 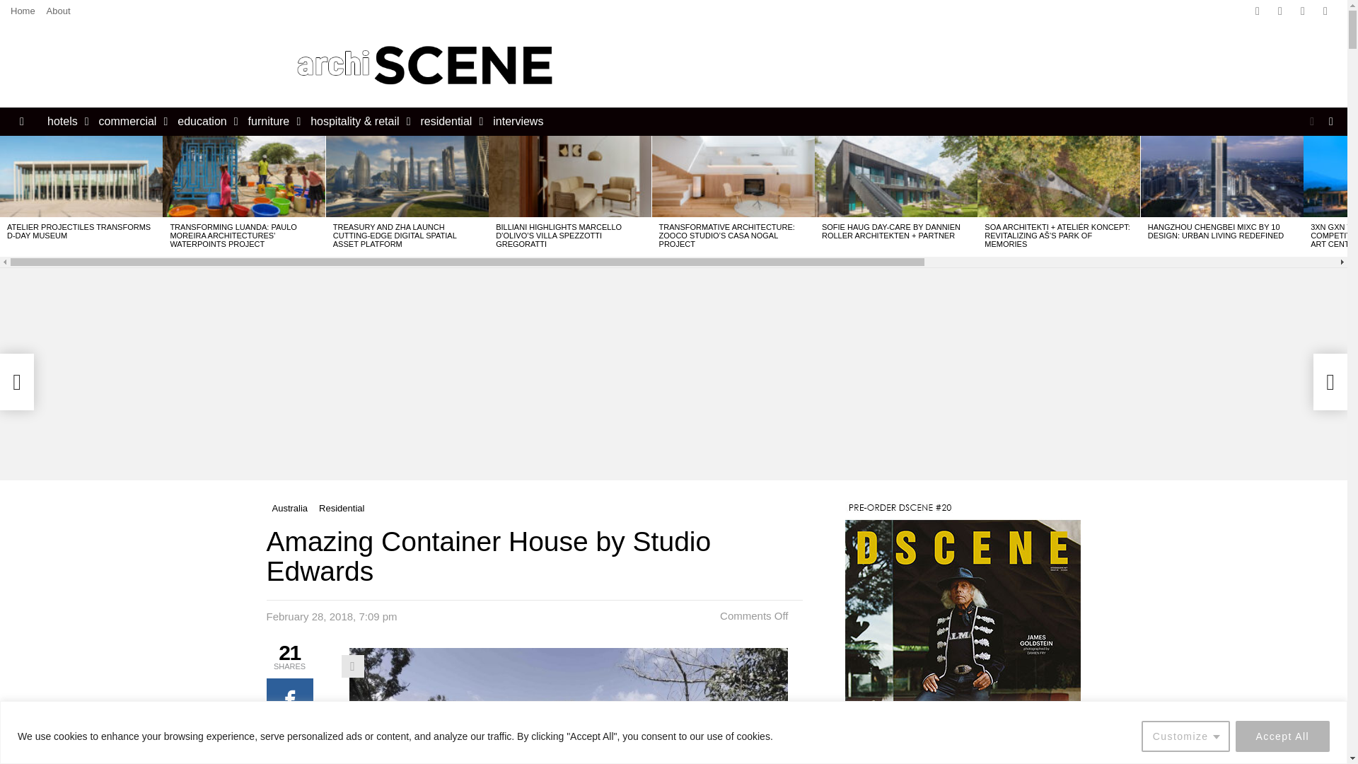 What do you see at coordinates (58, 11) in the screenshot?
I see `About` at bounding box center [58, 11].